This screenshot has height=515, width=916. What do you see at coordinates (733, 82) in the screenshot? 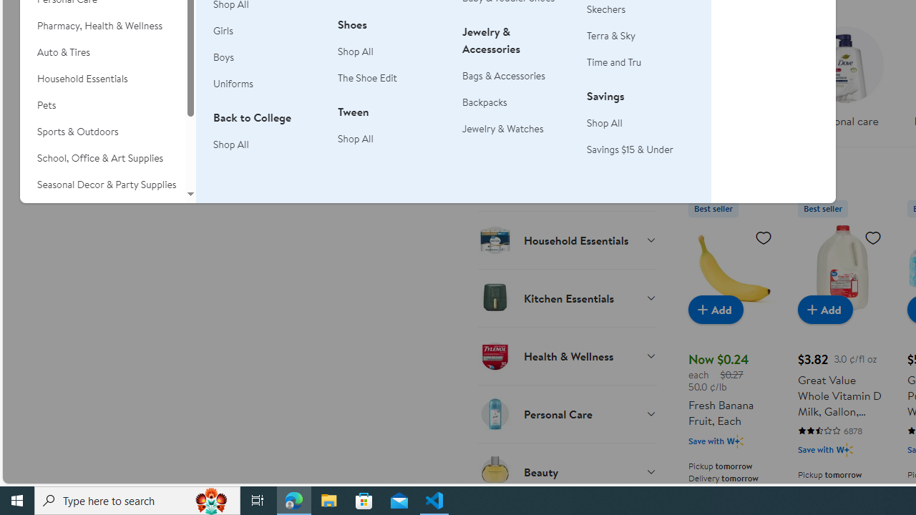
I see `Household essentials` at bounding box center [733, 82].